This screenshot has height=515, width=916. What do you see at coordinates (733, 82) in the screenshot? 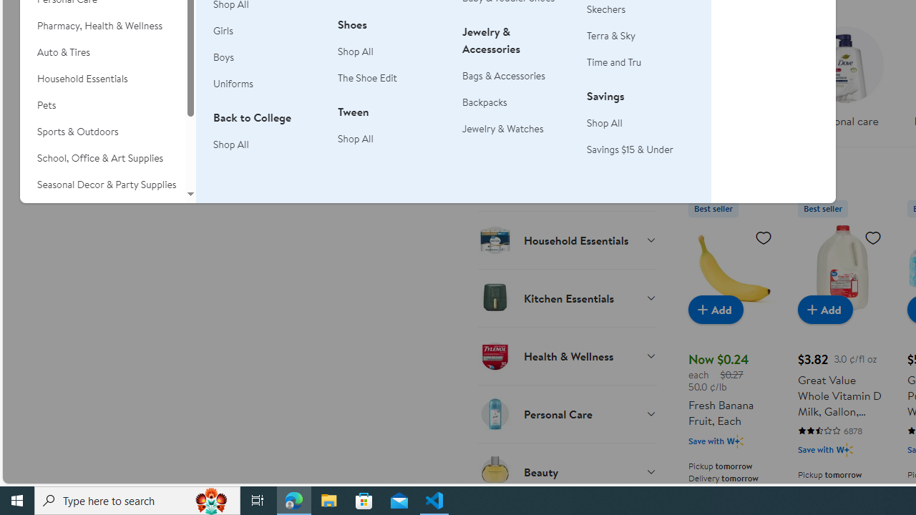
I see `Household essentials` at bounding box center [733, 82].